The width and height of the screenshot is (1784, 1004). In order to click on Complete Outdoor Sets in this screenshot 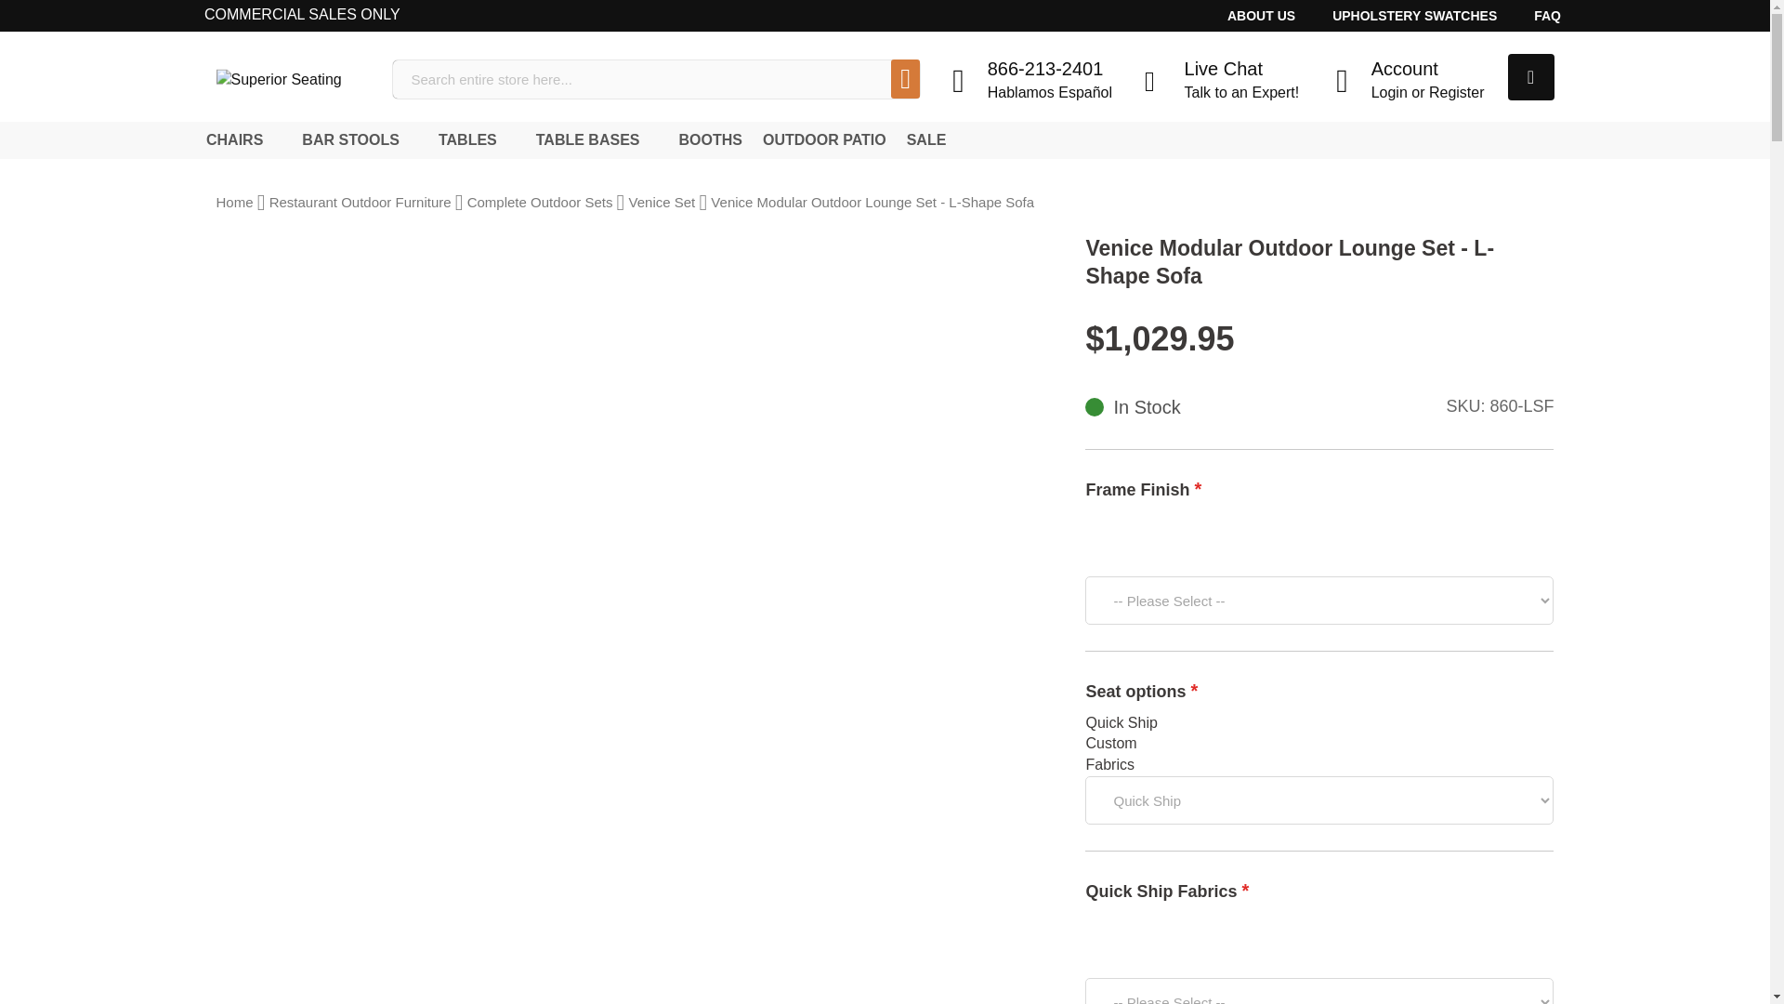, I will do `click(541, 202)`.